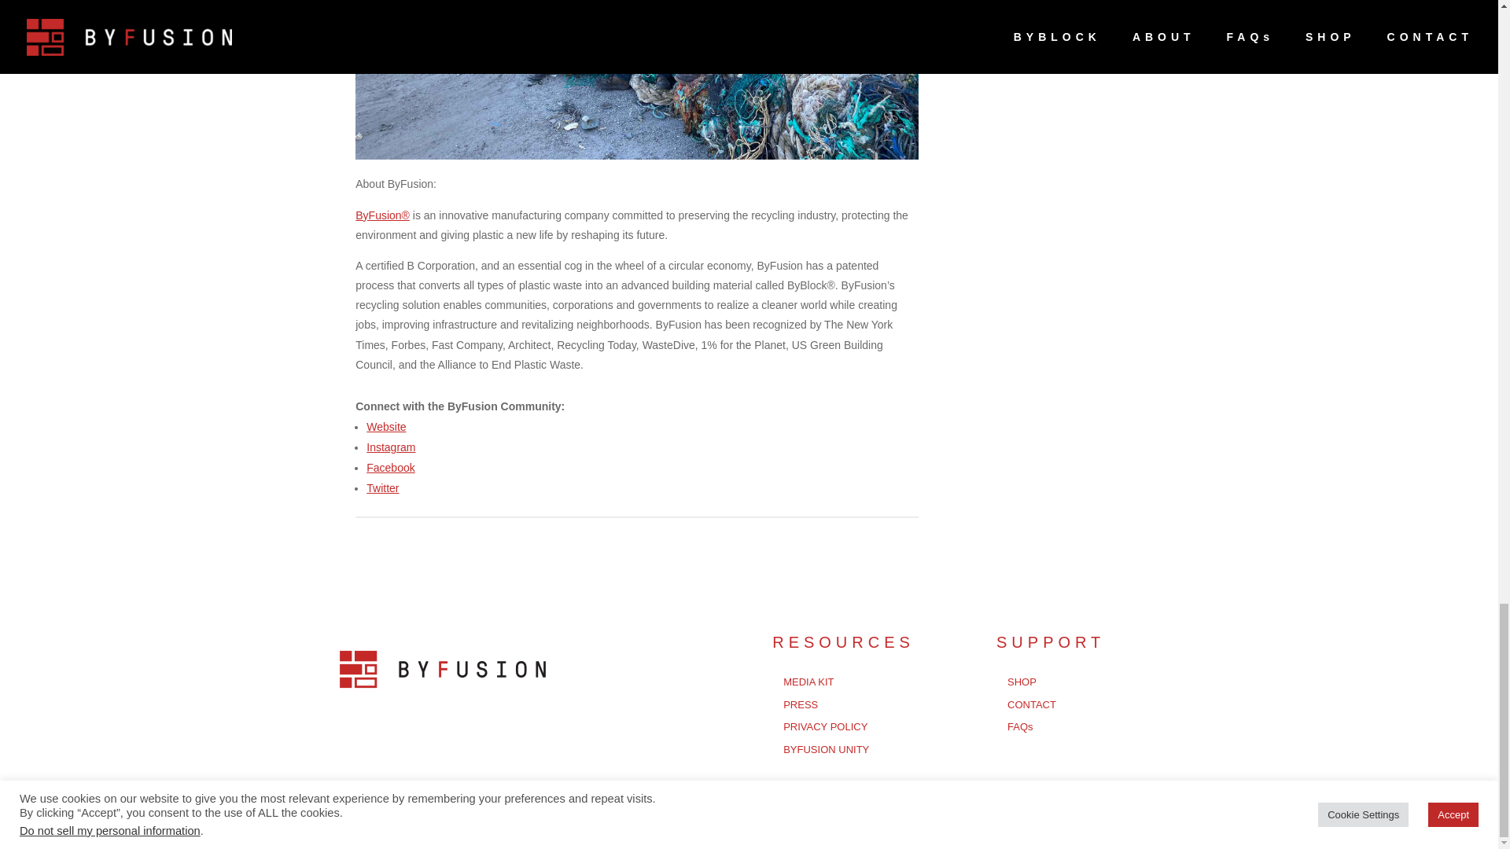 This screenshot has height=849, width=1510. I want to click on Twitter, so click(382, 487).